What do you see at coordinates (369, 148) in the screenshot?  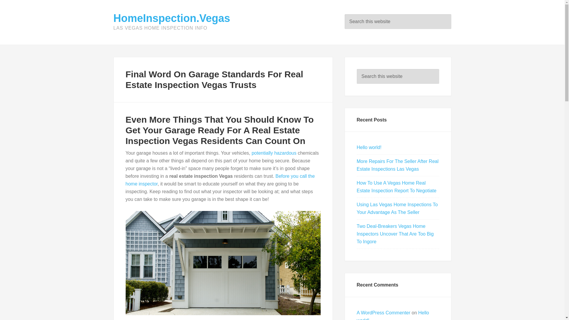 I see `Hello world!` at bounding box center [369, 148].